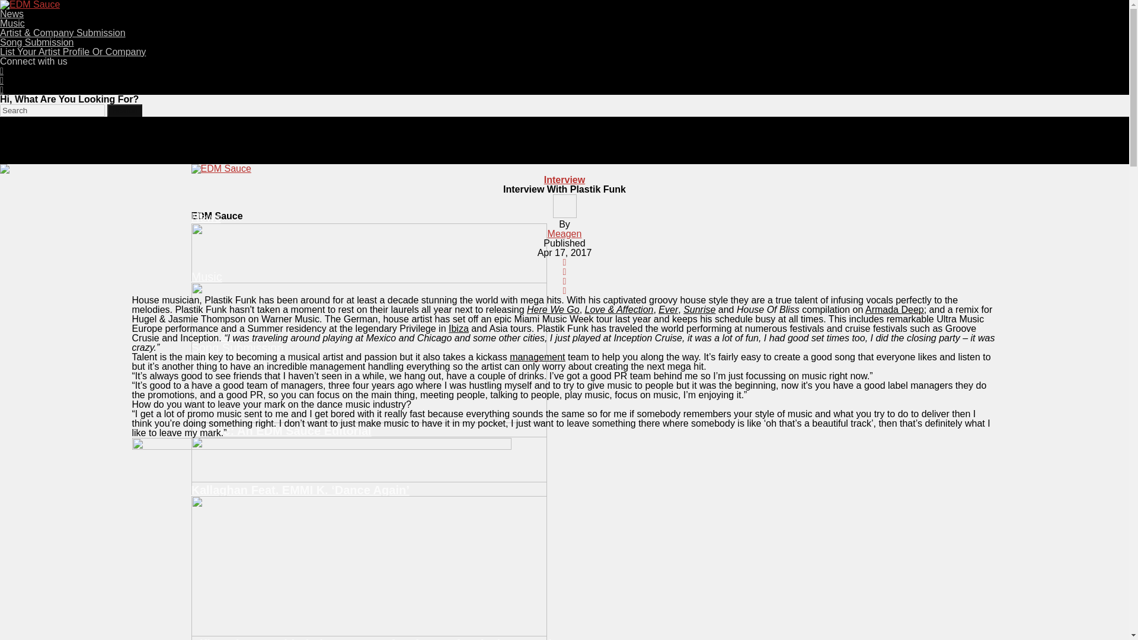  I want to click on Music, so click(12, 23).